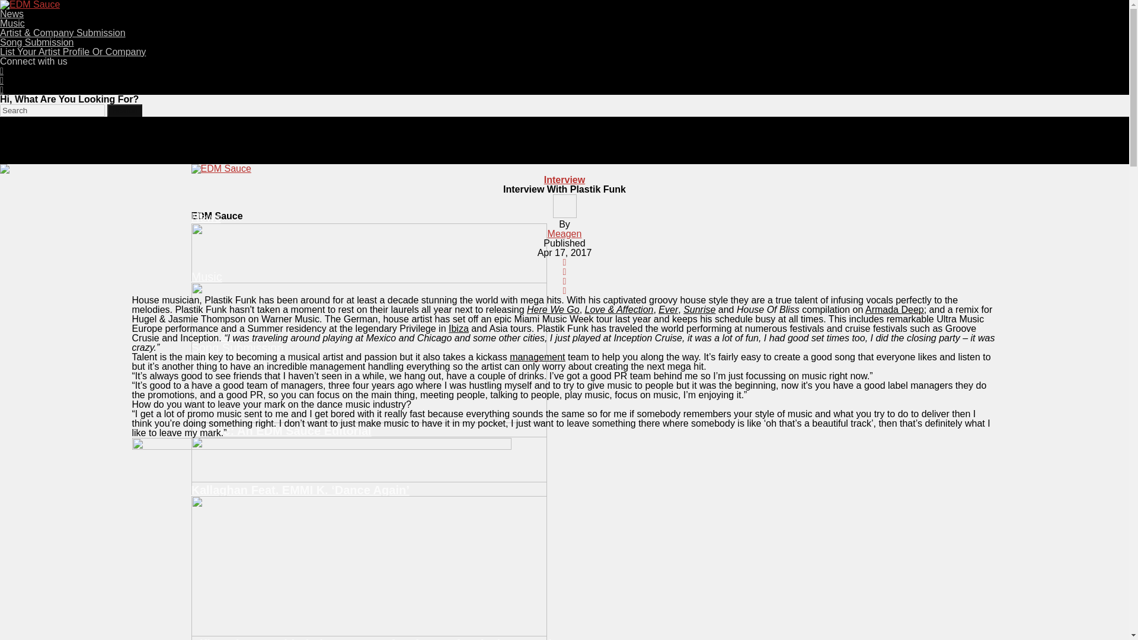  I want to click on Music, so click(12, 23).